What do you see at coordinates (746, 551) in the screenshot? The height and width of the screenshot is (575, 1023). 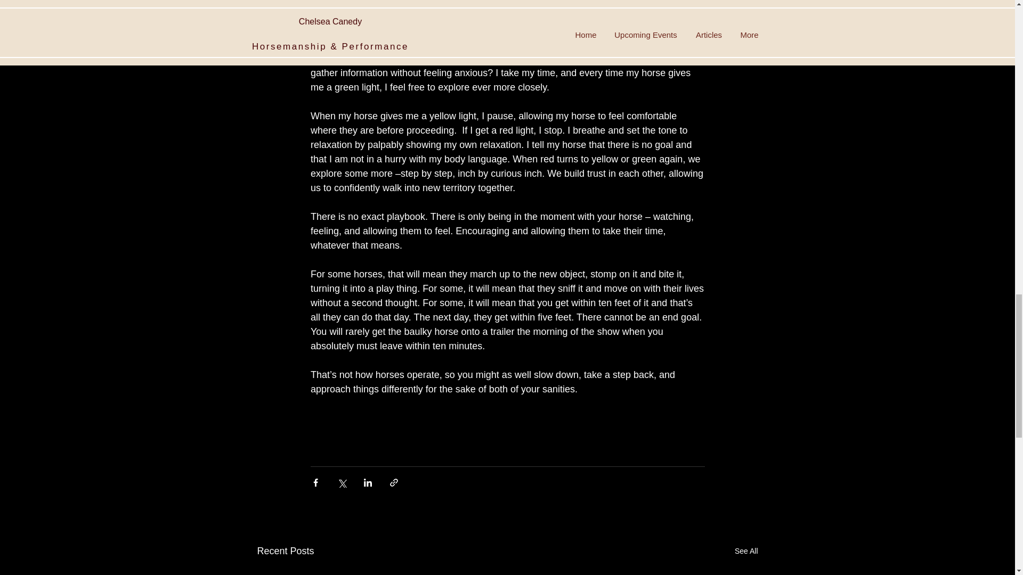 I see `See All` at bounding box center [746, 551].